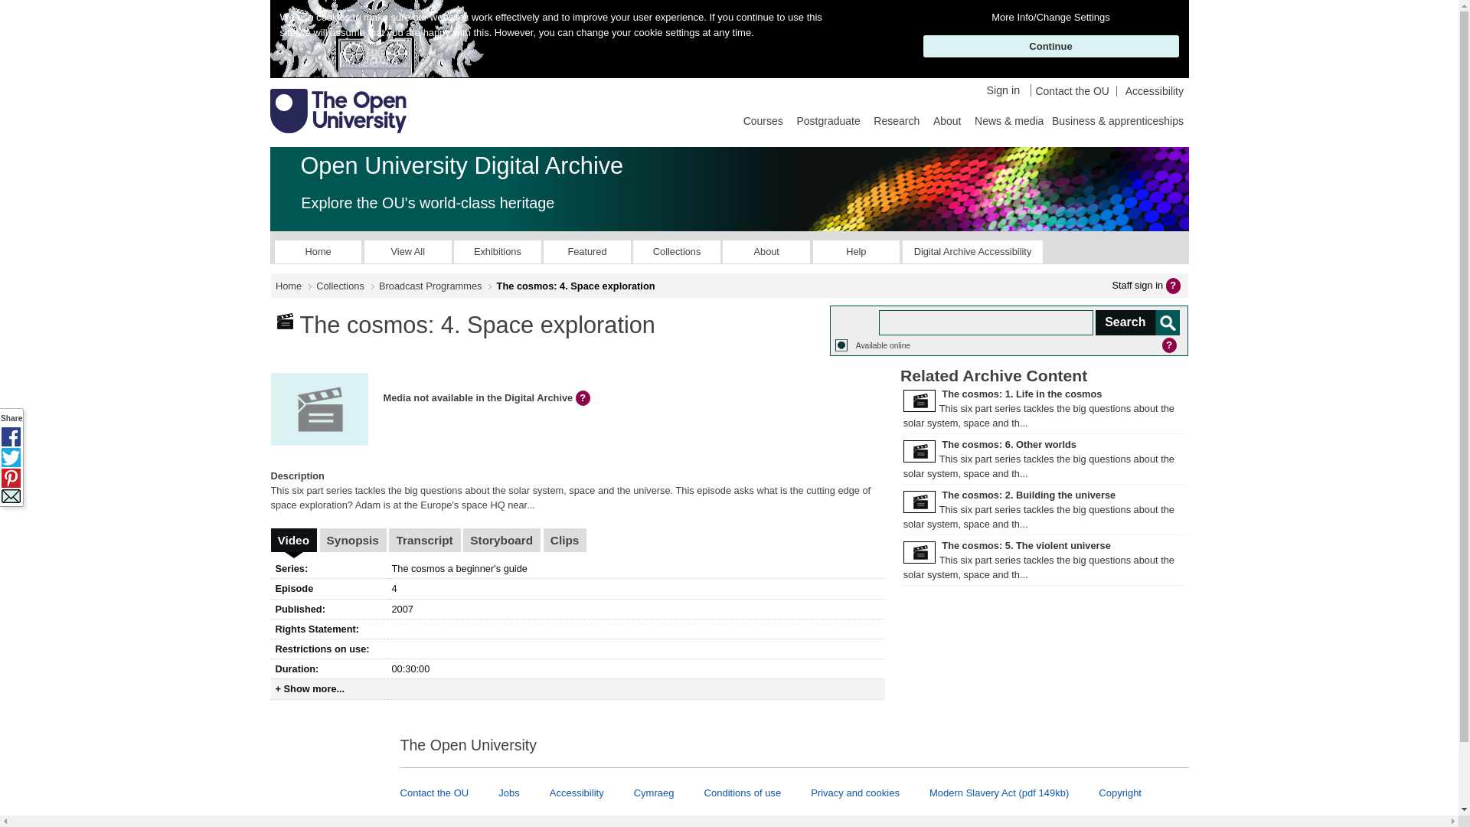  Describe the element at coordinates (1136, 323) in the screenshot. I see `Search` at that location.